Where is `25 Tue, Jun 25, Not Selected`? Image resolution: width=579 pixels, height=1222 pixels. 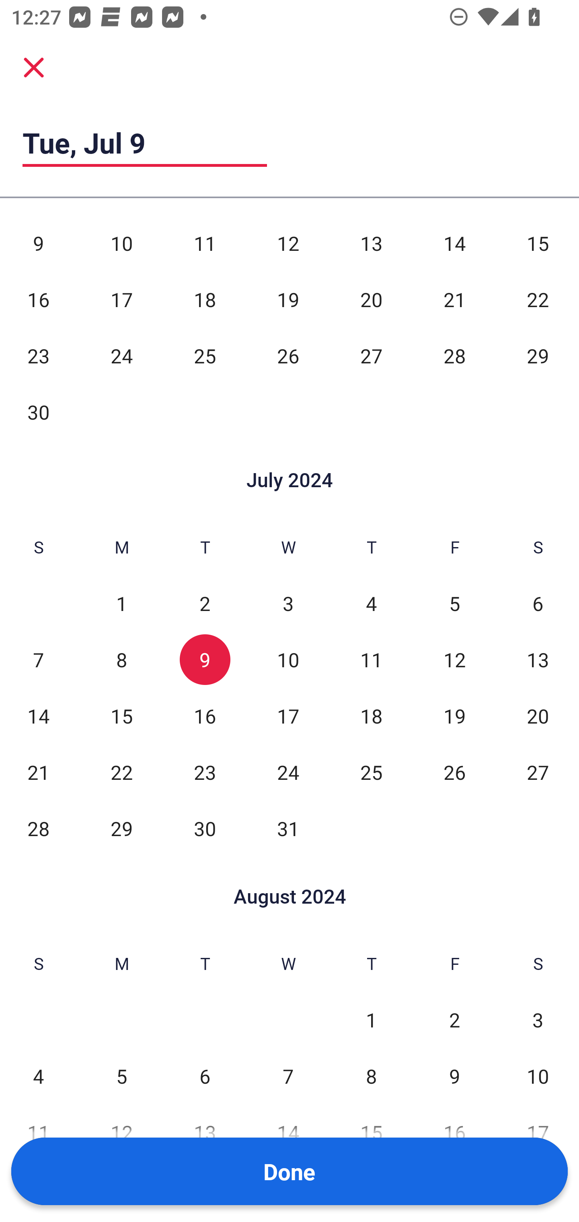
25 Tue, Jun 25, Not Selected is located at coordinates (205, 355).